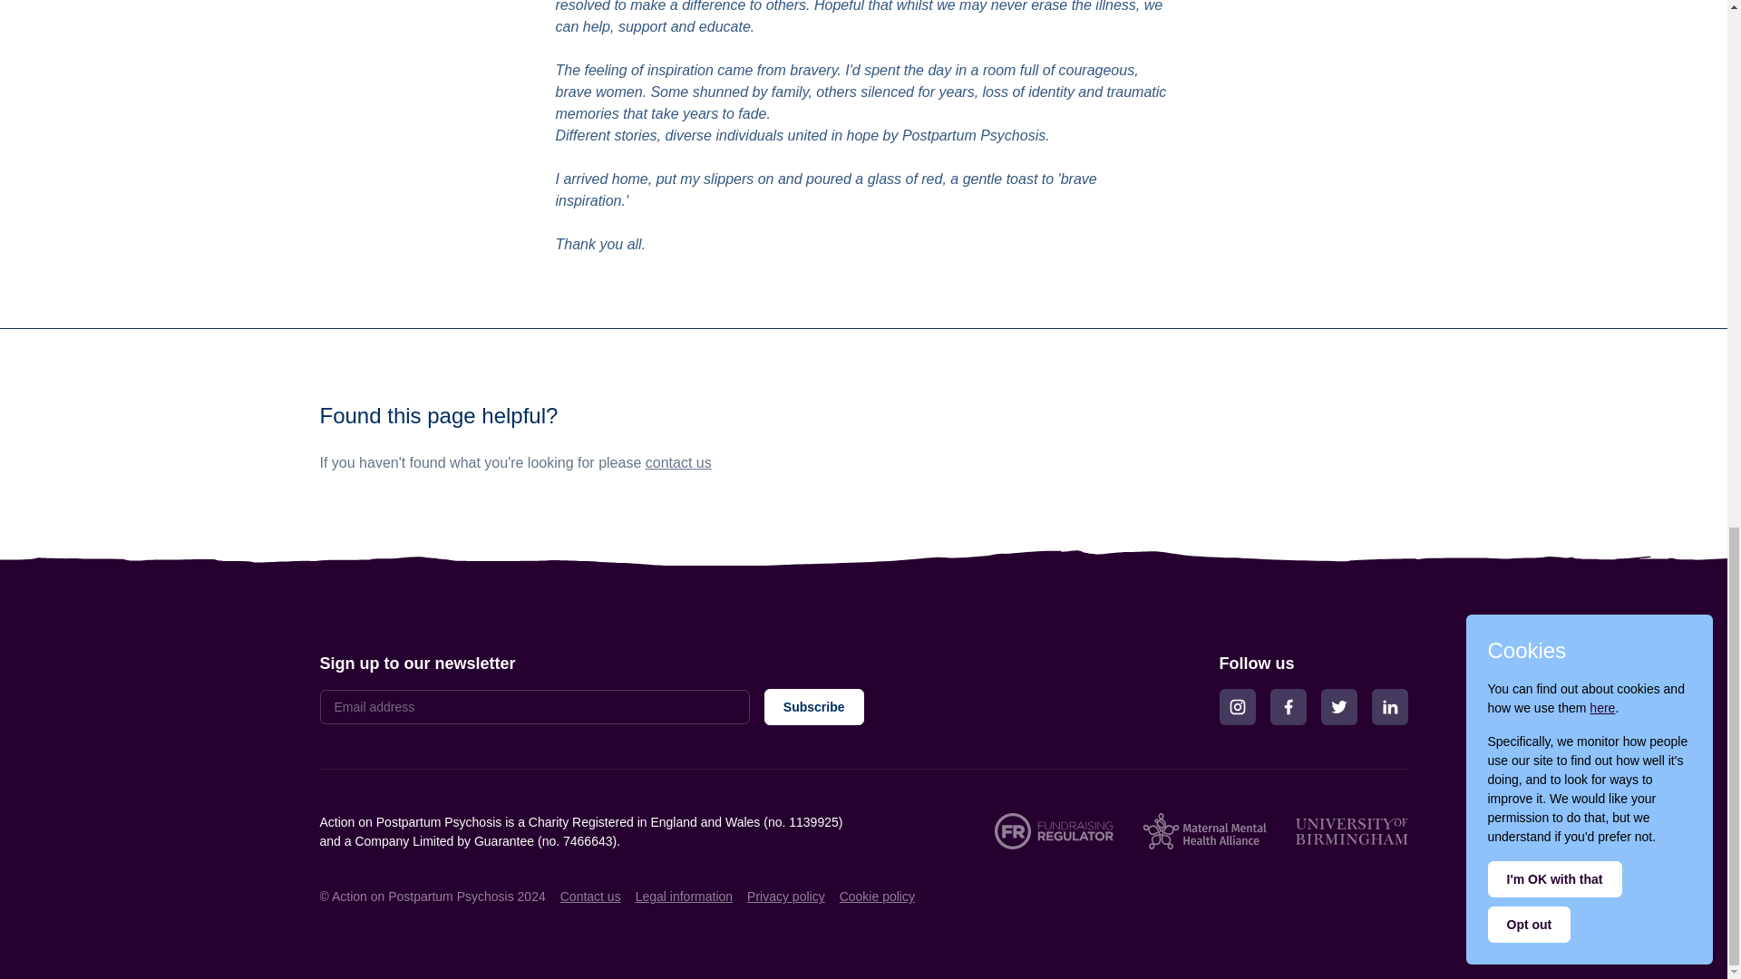 Image resolution: width=1741 pixels, height=979 pixels. I want to click on Cookie policy, so click(877, 897).